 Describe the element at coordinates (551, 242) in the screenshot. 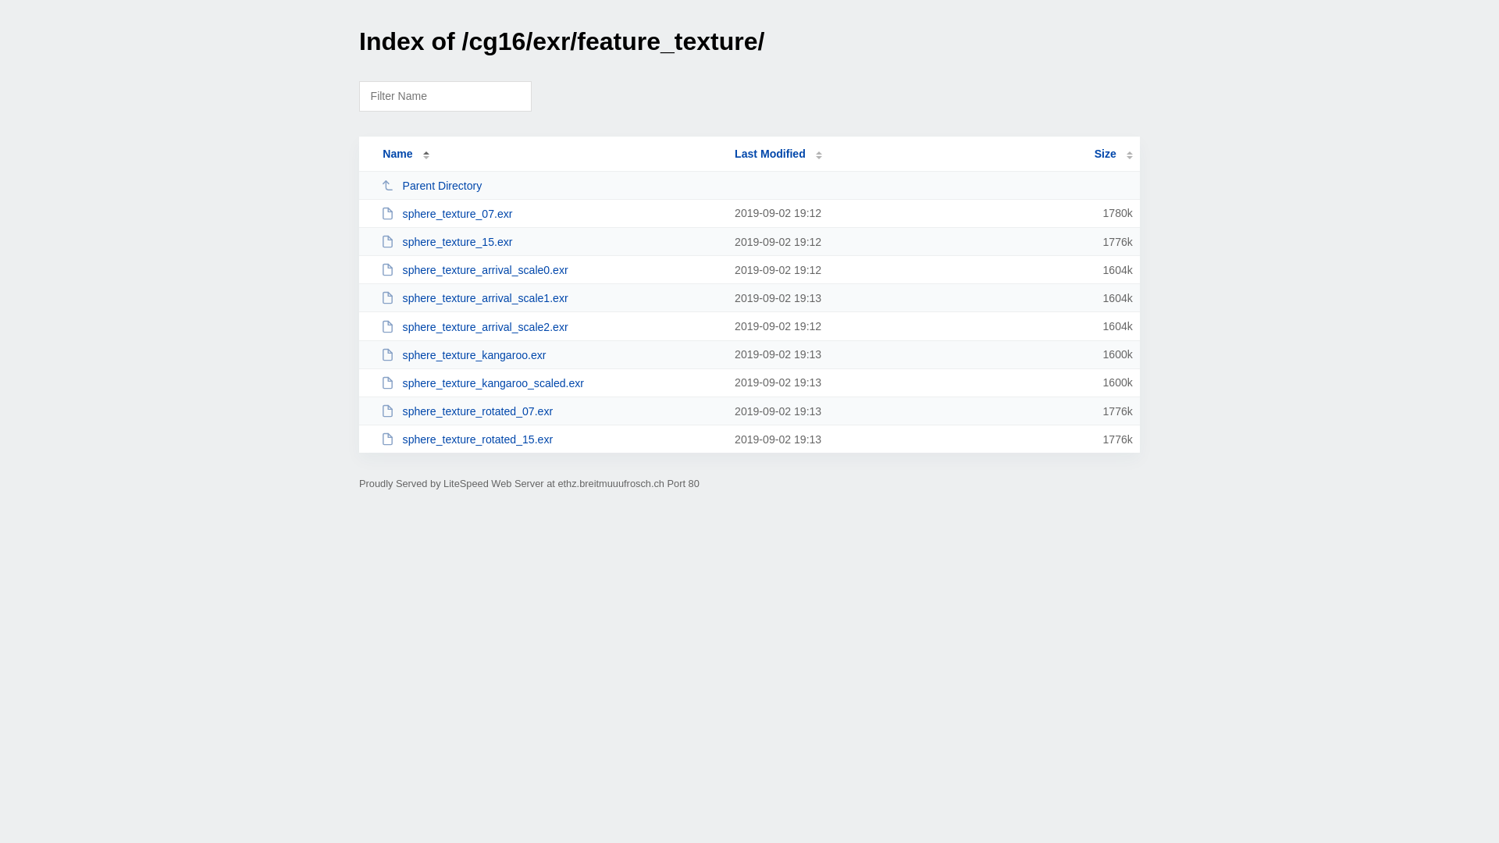

I see `sphere_texture_15.exr` at that location.